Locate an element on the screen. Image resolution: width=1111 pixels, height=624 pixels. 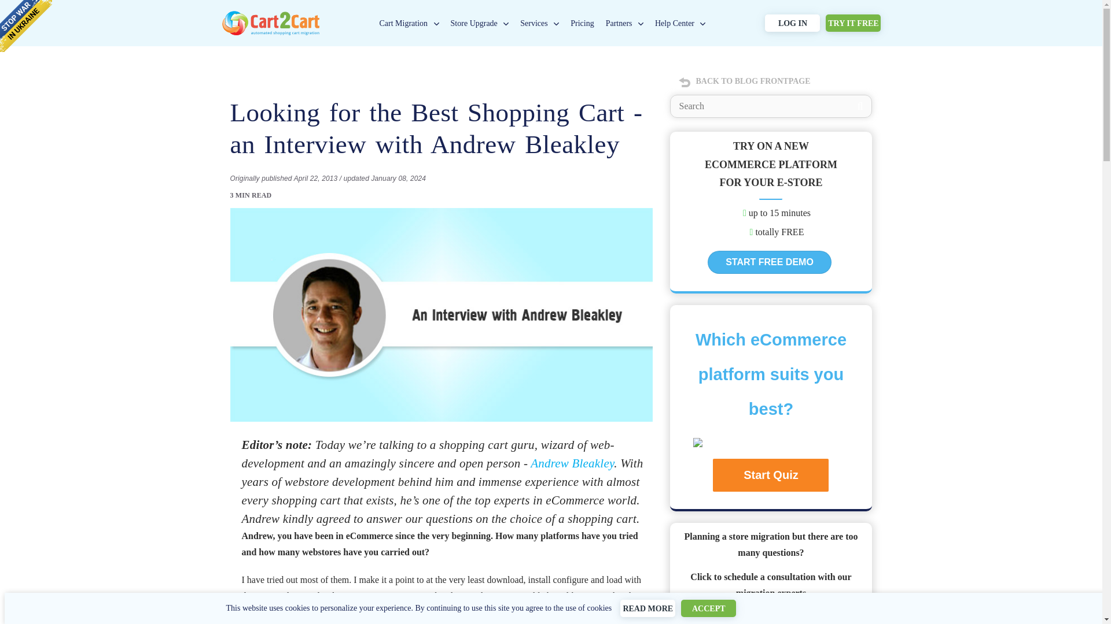
Cart Migration is located at coordinates (404, 23).